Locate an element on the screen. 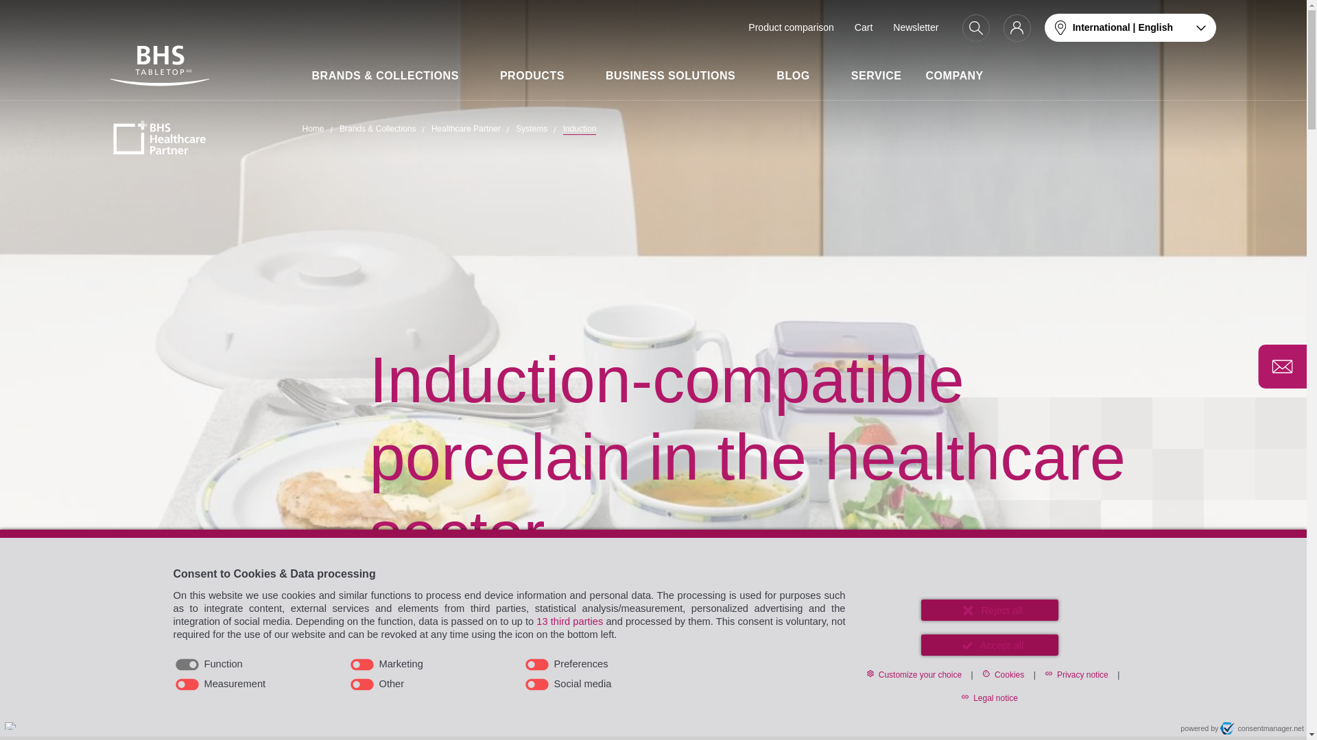 The width and height of the screenshot is (1317, 740). Language: en is located at coordinates (10, 726).